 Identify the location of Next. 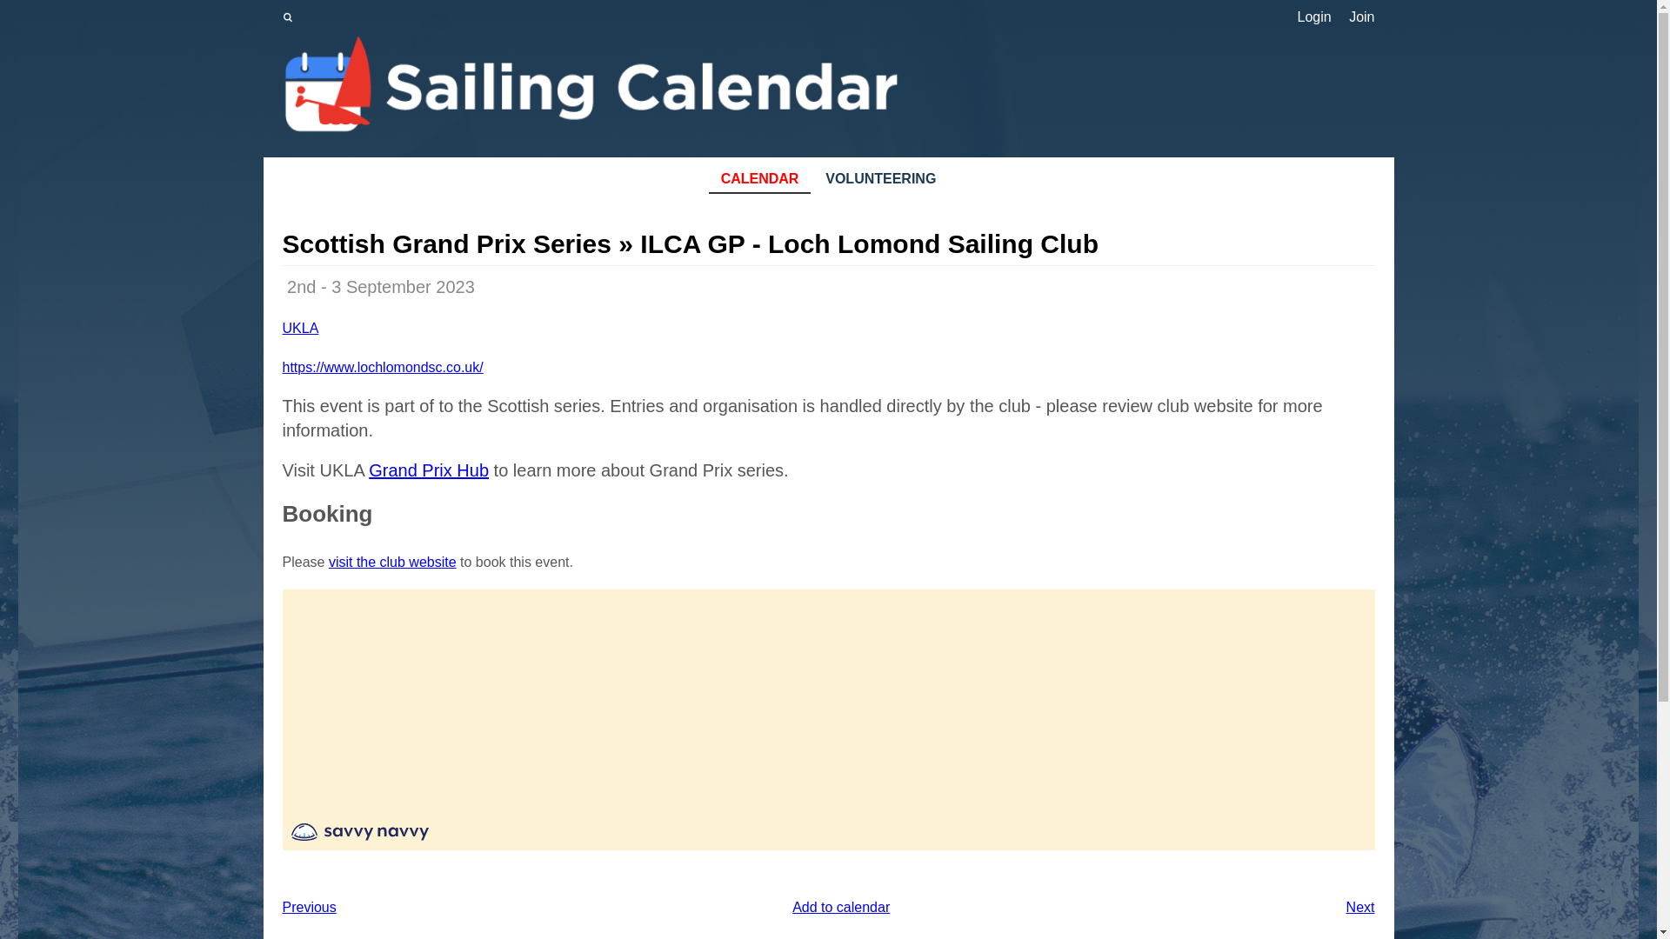
(1360, 908).